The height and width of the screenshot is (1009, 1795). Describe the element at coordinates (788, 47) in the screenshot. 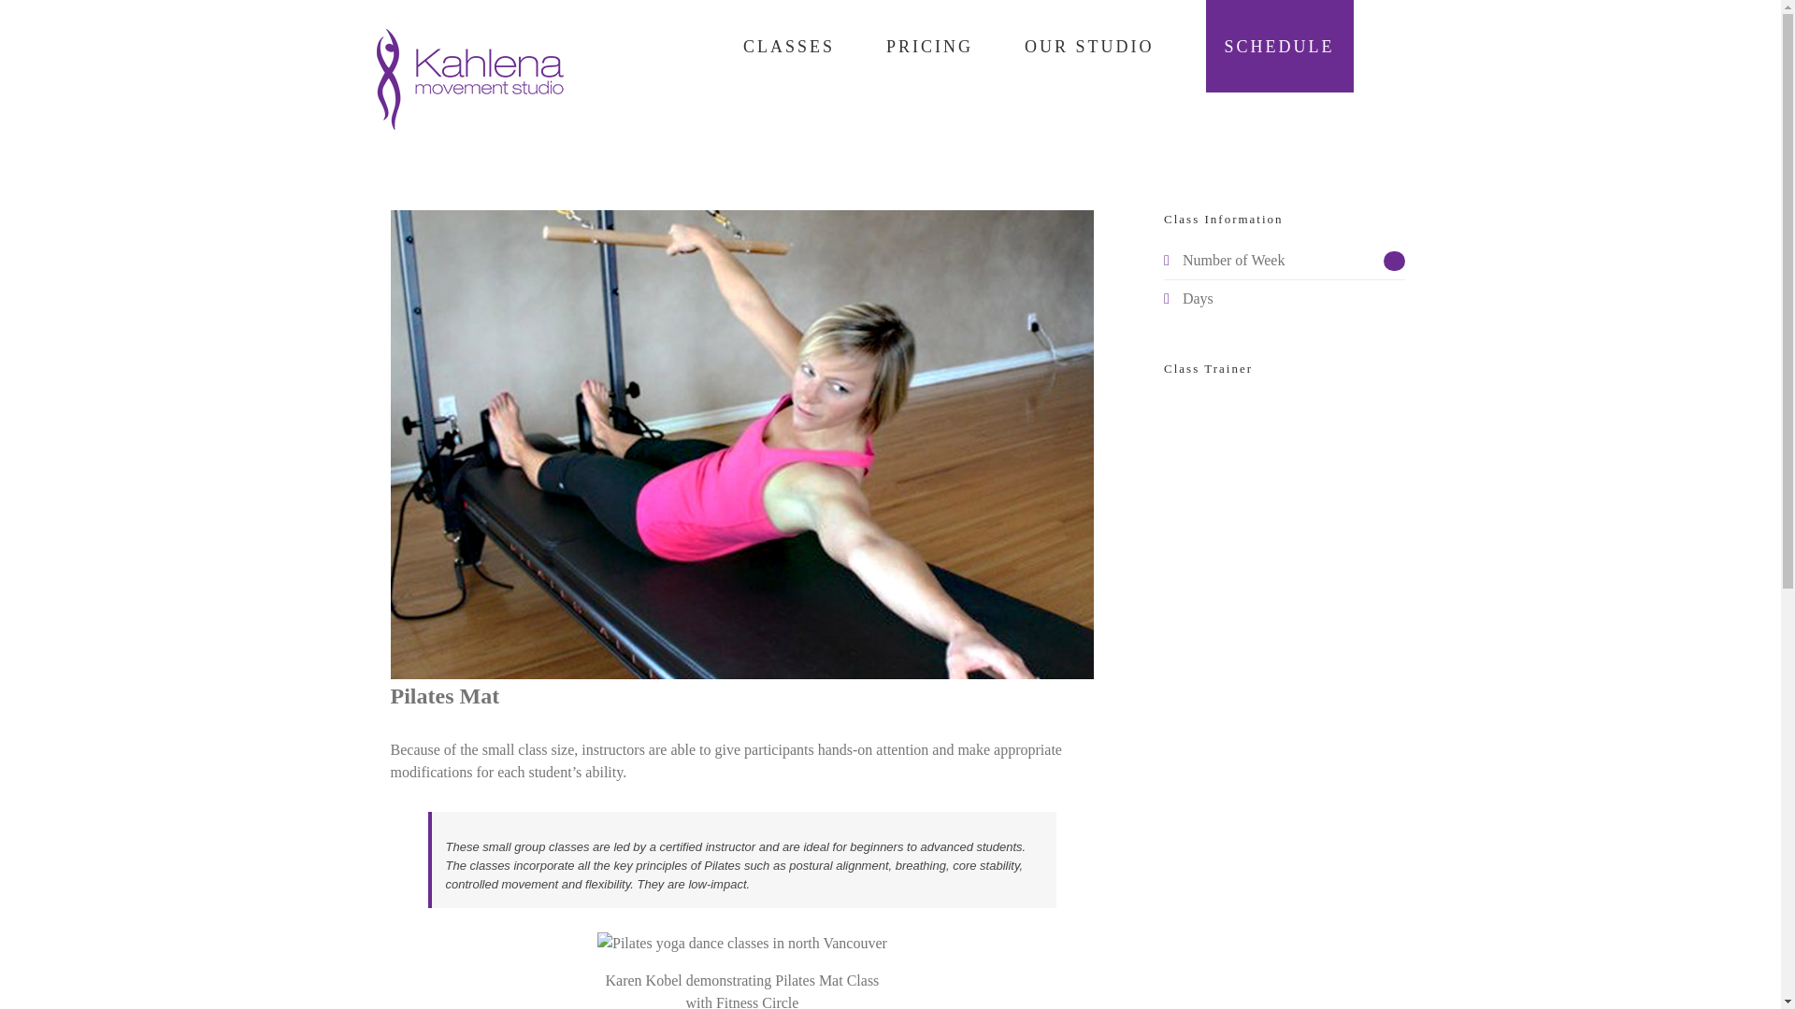

I see `CLASSES` at that location.